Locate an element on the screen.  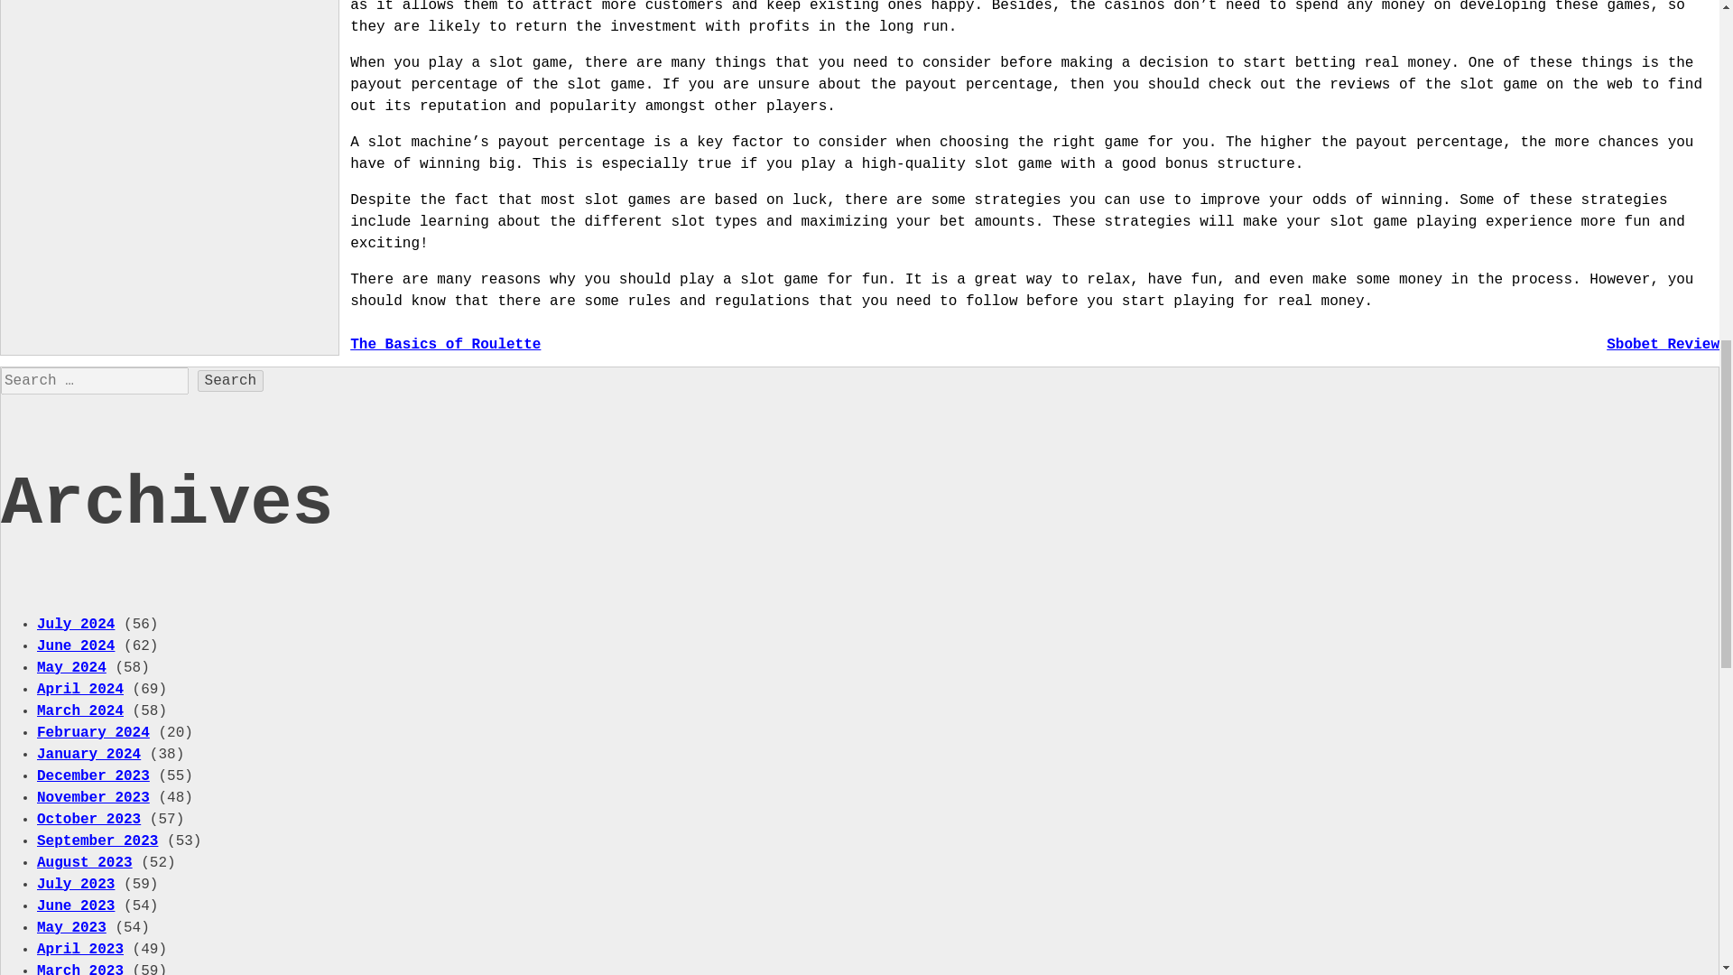
Search is located at coordinates (231, 381).